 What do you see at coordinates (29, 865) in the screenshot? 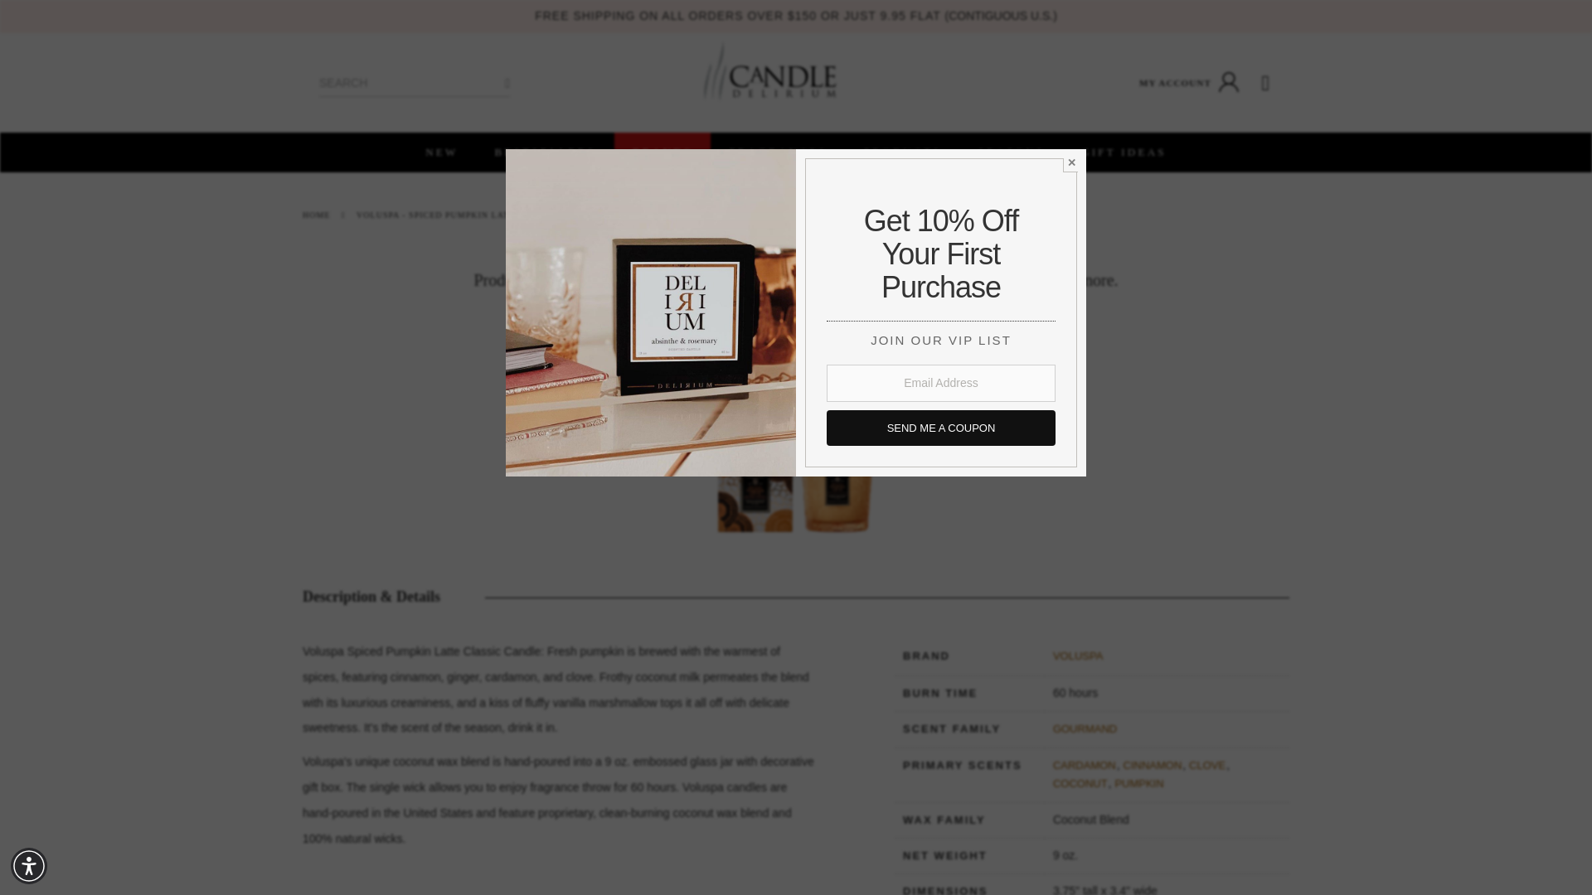
I see `Accessibility Menu` at bounding box center [29, 865].